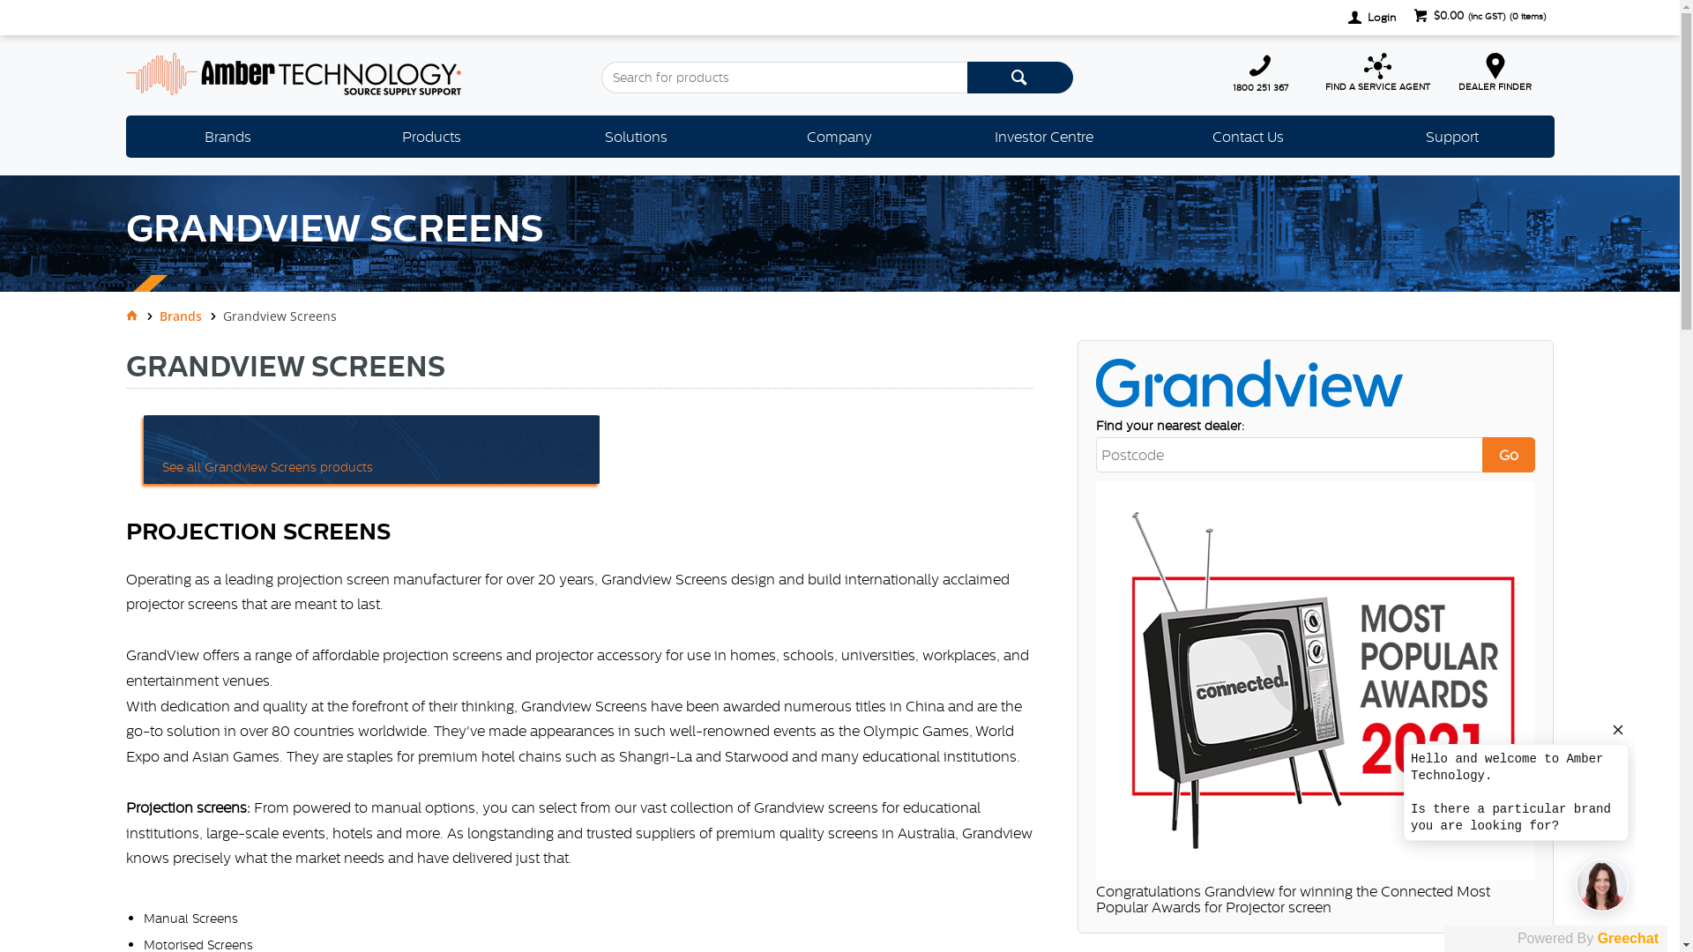 This screenshot has height=952, width=1693. I want to click on Go, so click(1509, 455).